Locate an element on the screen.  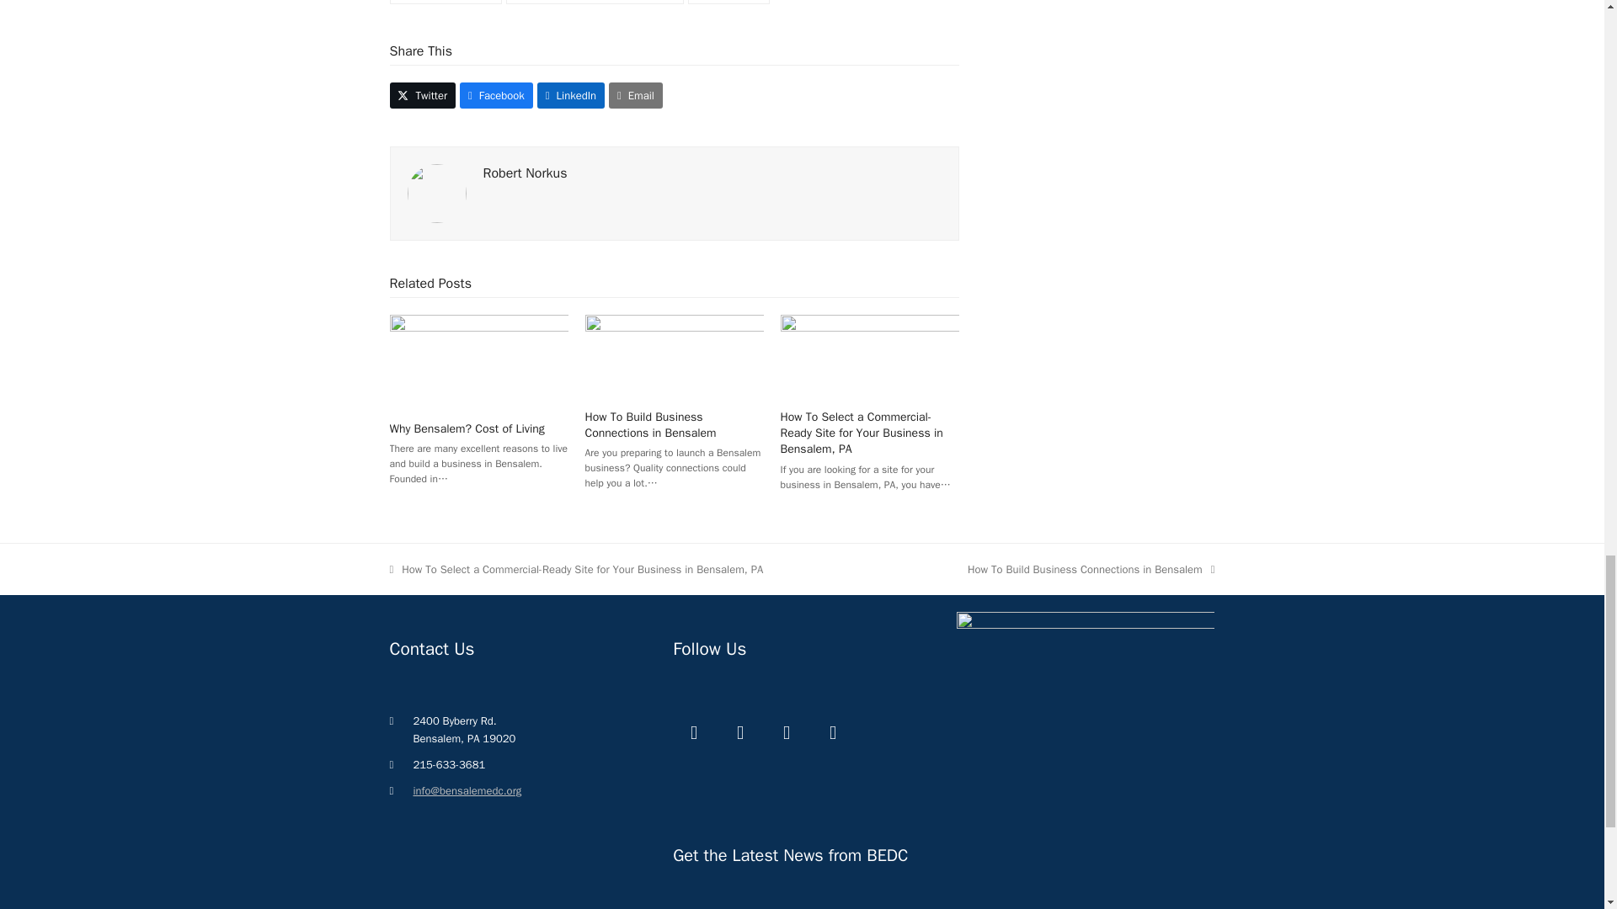
Twitter is located at coordinates (423, 95).